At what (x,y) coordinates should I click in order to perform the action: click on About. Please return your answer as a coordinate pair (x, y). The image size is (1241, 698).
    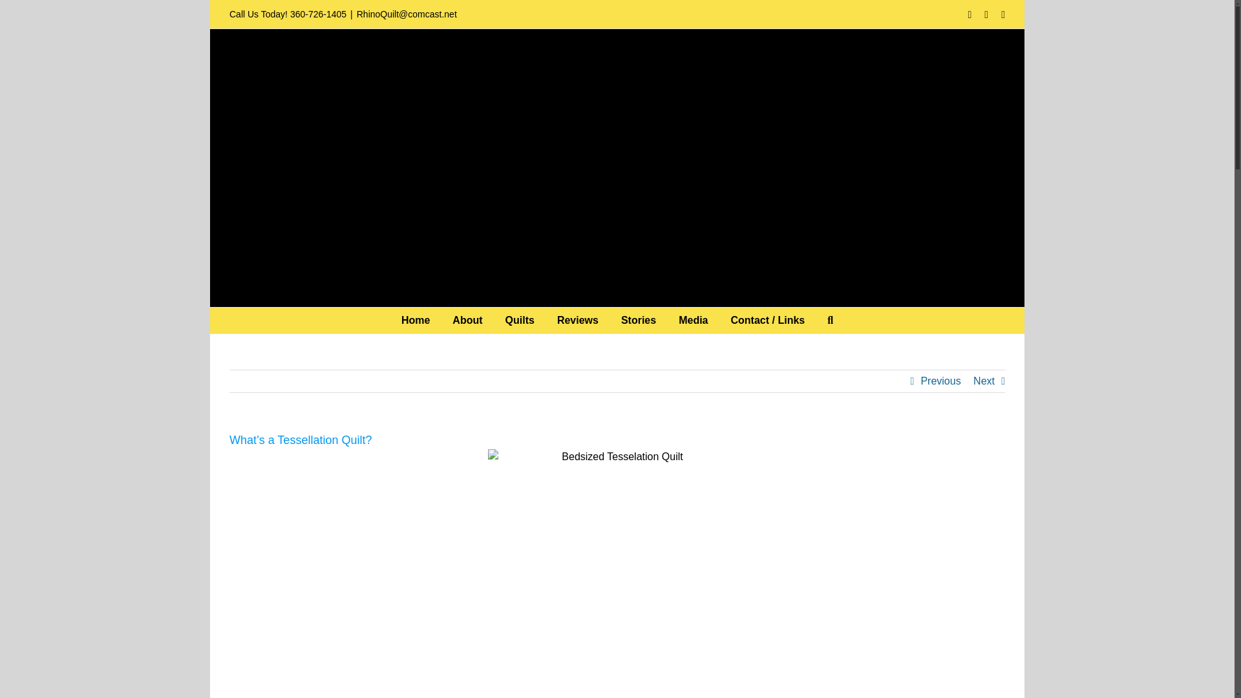
    Looking at the image, I should click on (467, 321).